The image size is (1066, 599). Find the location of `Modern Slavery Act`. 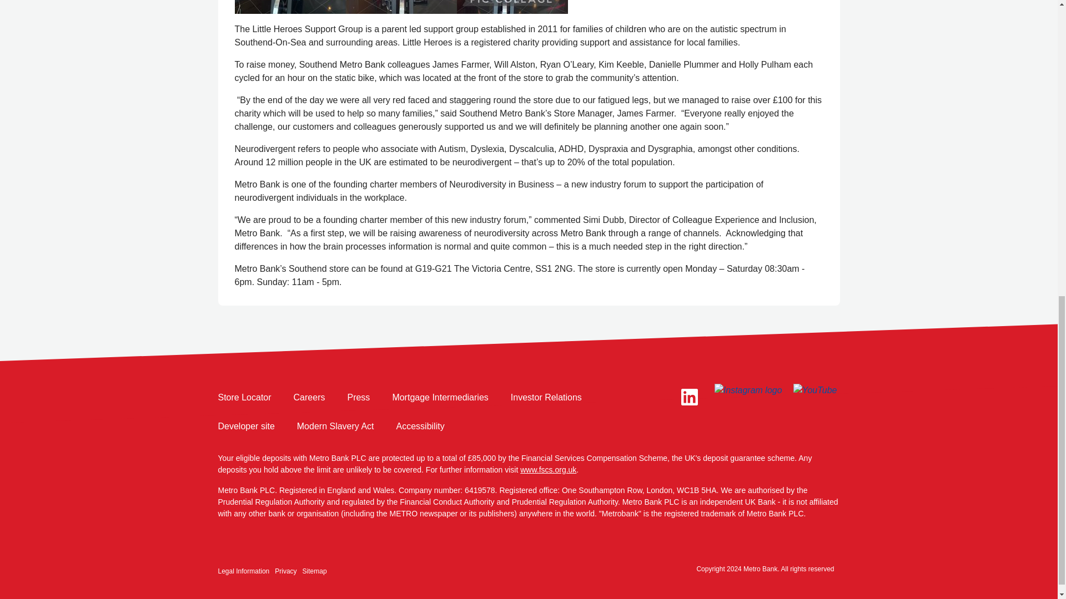

Modern Slavery Act is located at coordinates (335, 426).